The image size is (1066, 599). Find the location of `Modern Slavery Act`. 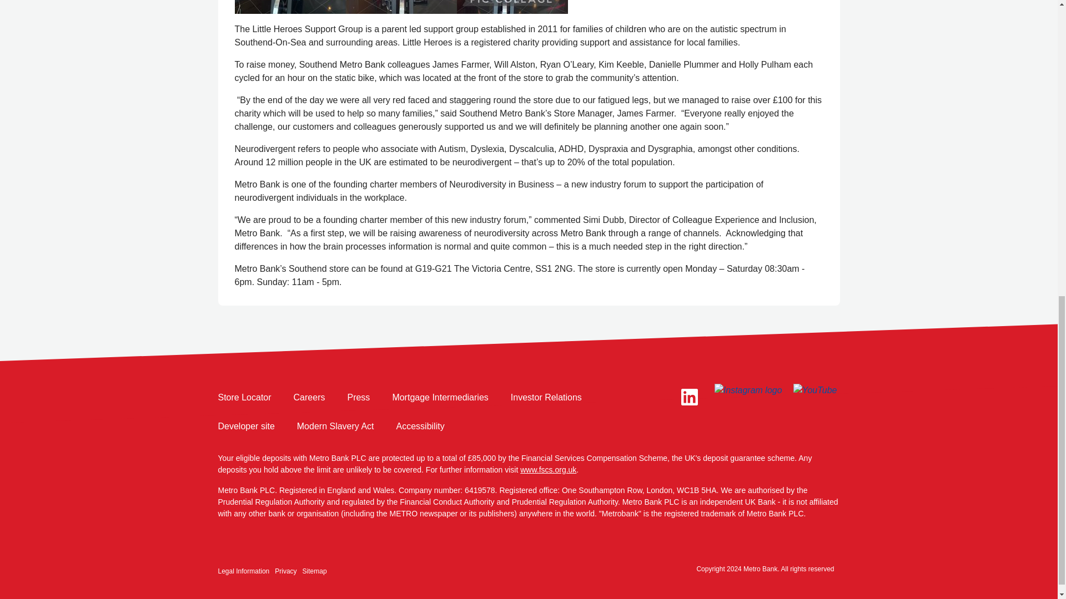

Modern Slavery Act is located at coordinates (335, 426).